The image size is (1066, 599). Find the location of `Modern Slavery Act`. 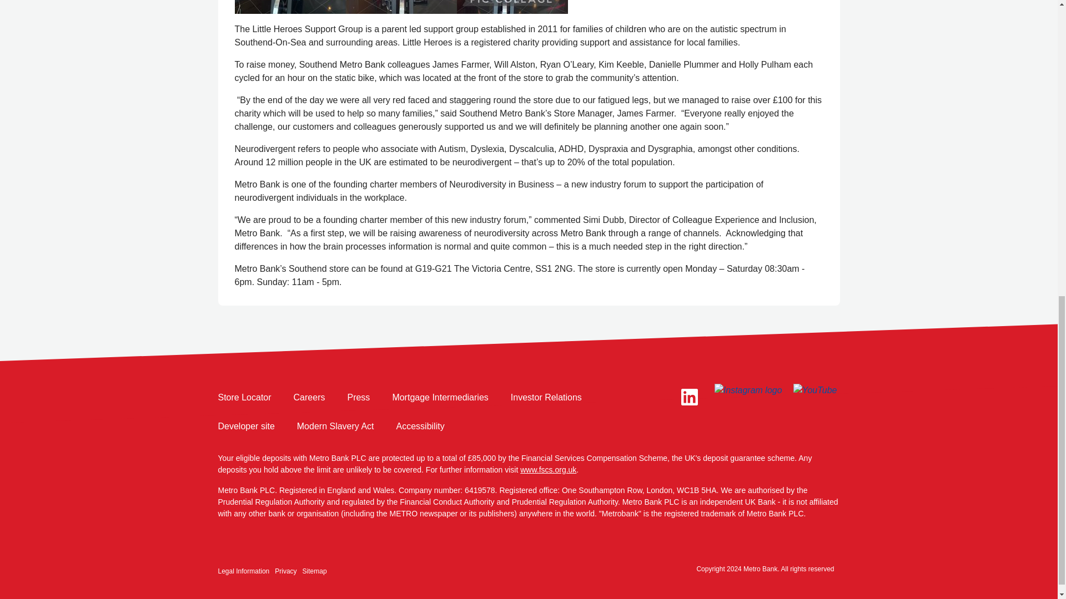

Modern Slavery Act is located at coordinates (335, 426).